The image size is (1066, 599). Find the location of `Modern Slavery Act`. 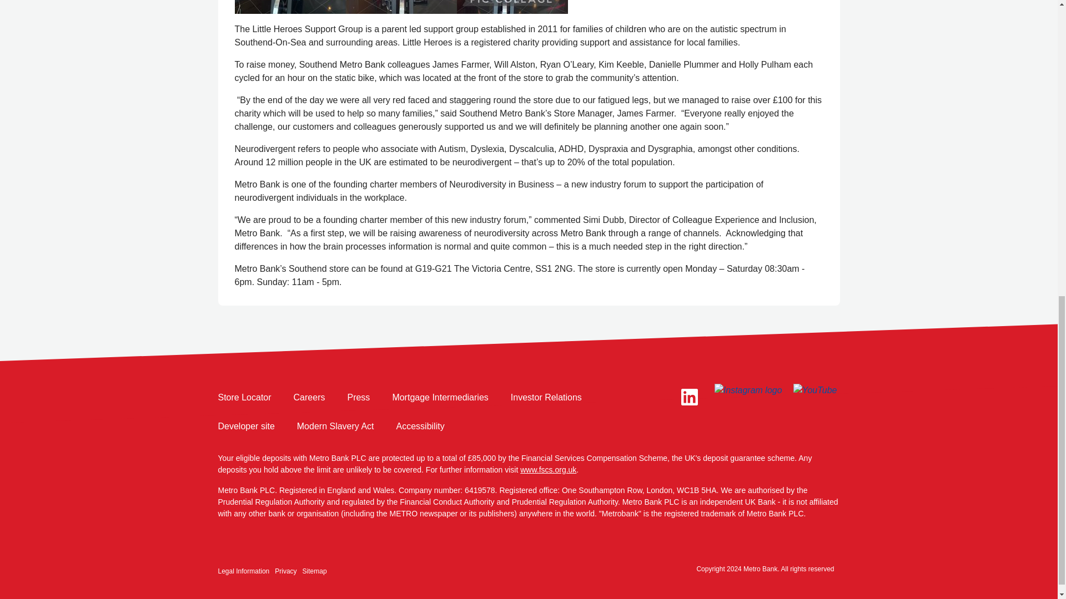

Modern Slavery Act is located at coordinates (335, 426).